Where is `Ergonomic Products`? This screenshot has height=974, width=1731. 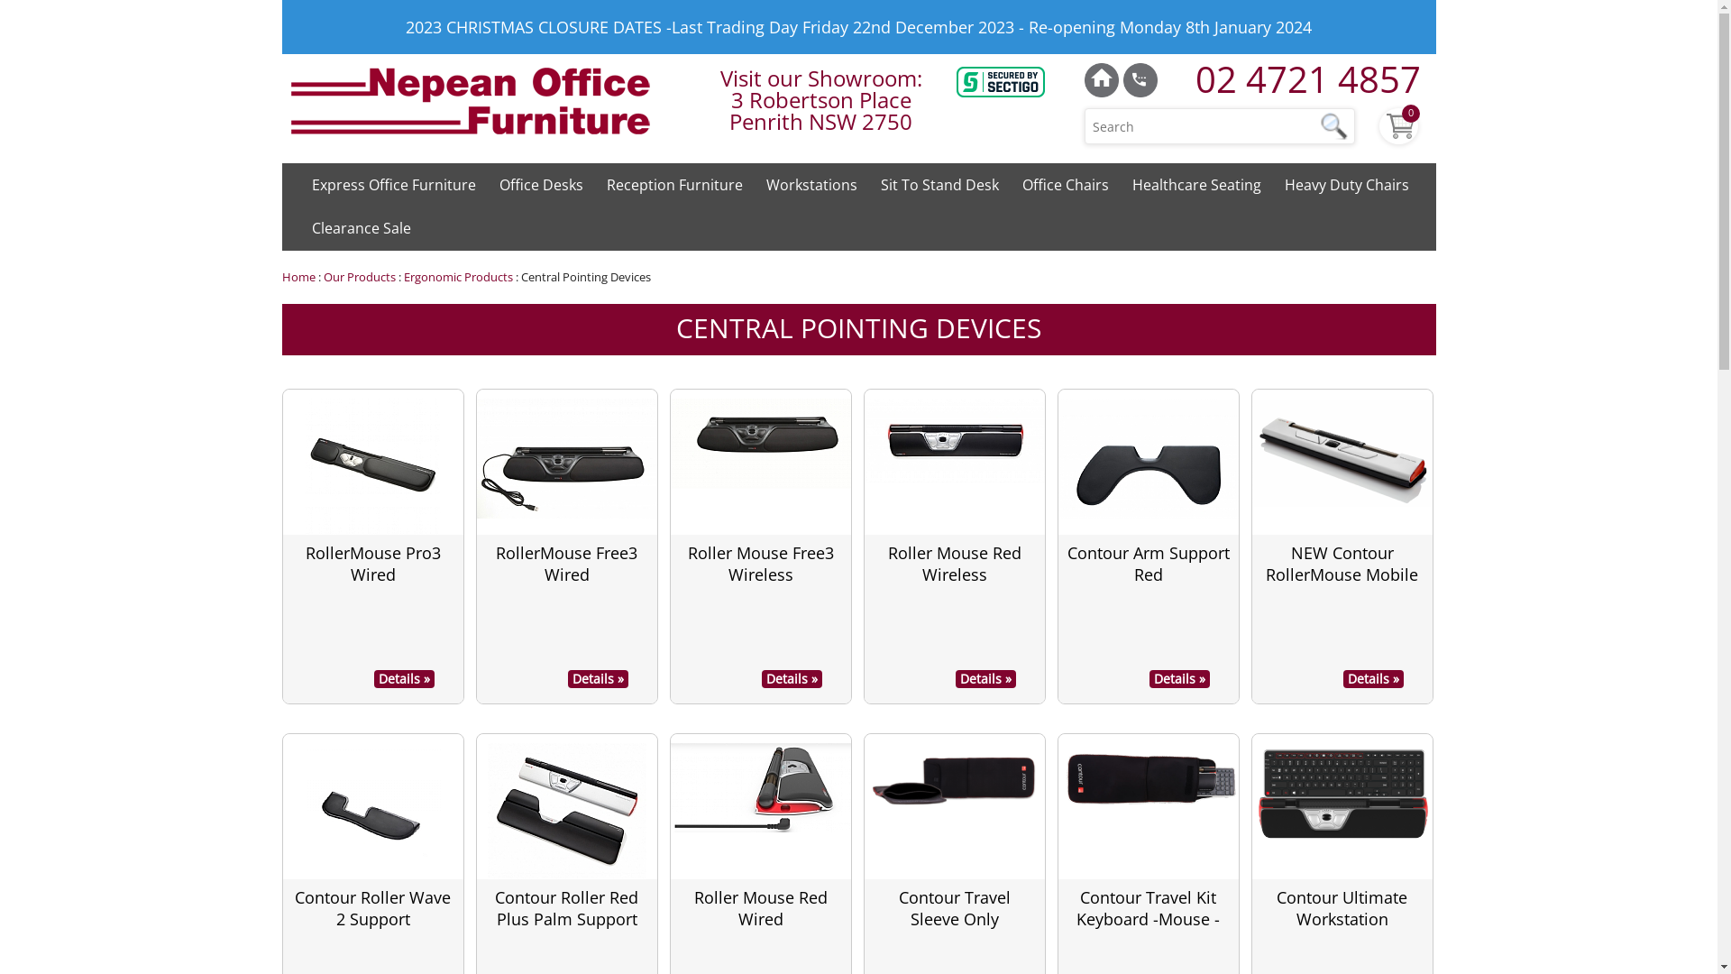
Ergonomic Products is located at coordinates (458, 277).